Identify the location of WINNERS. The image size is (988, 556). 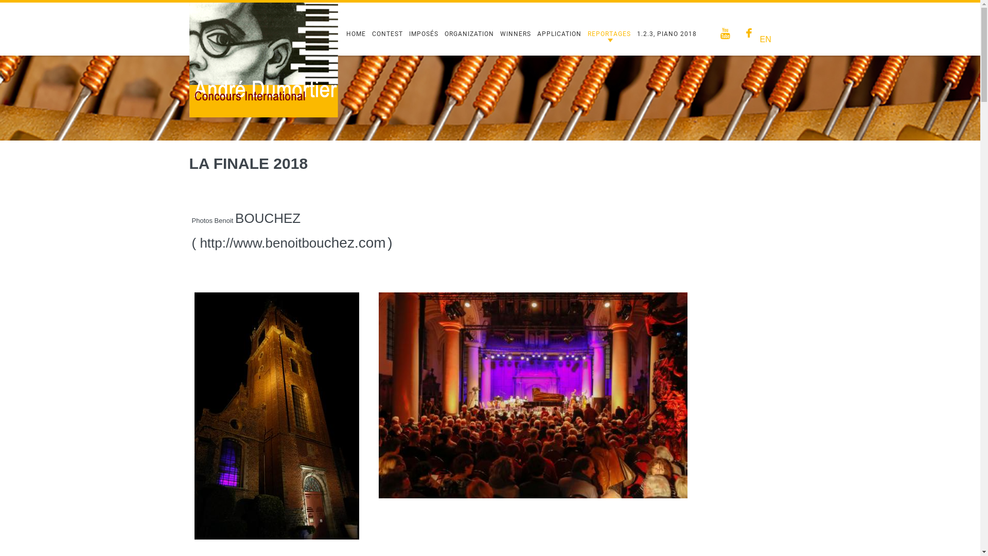
(516, 34).